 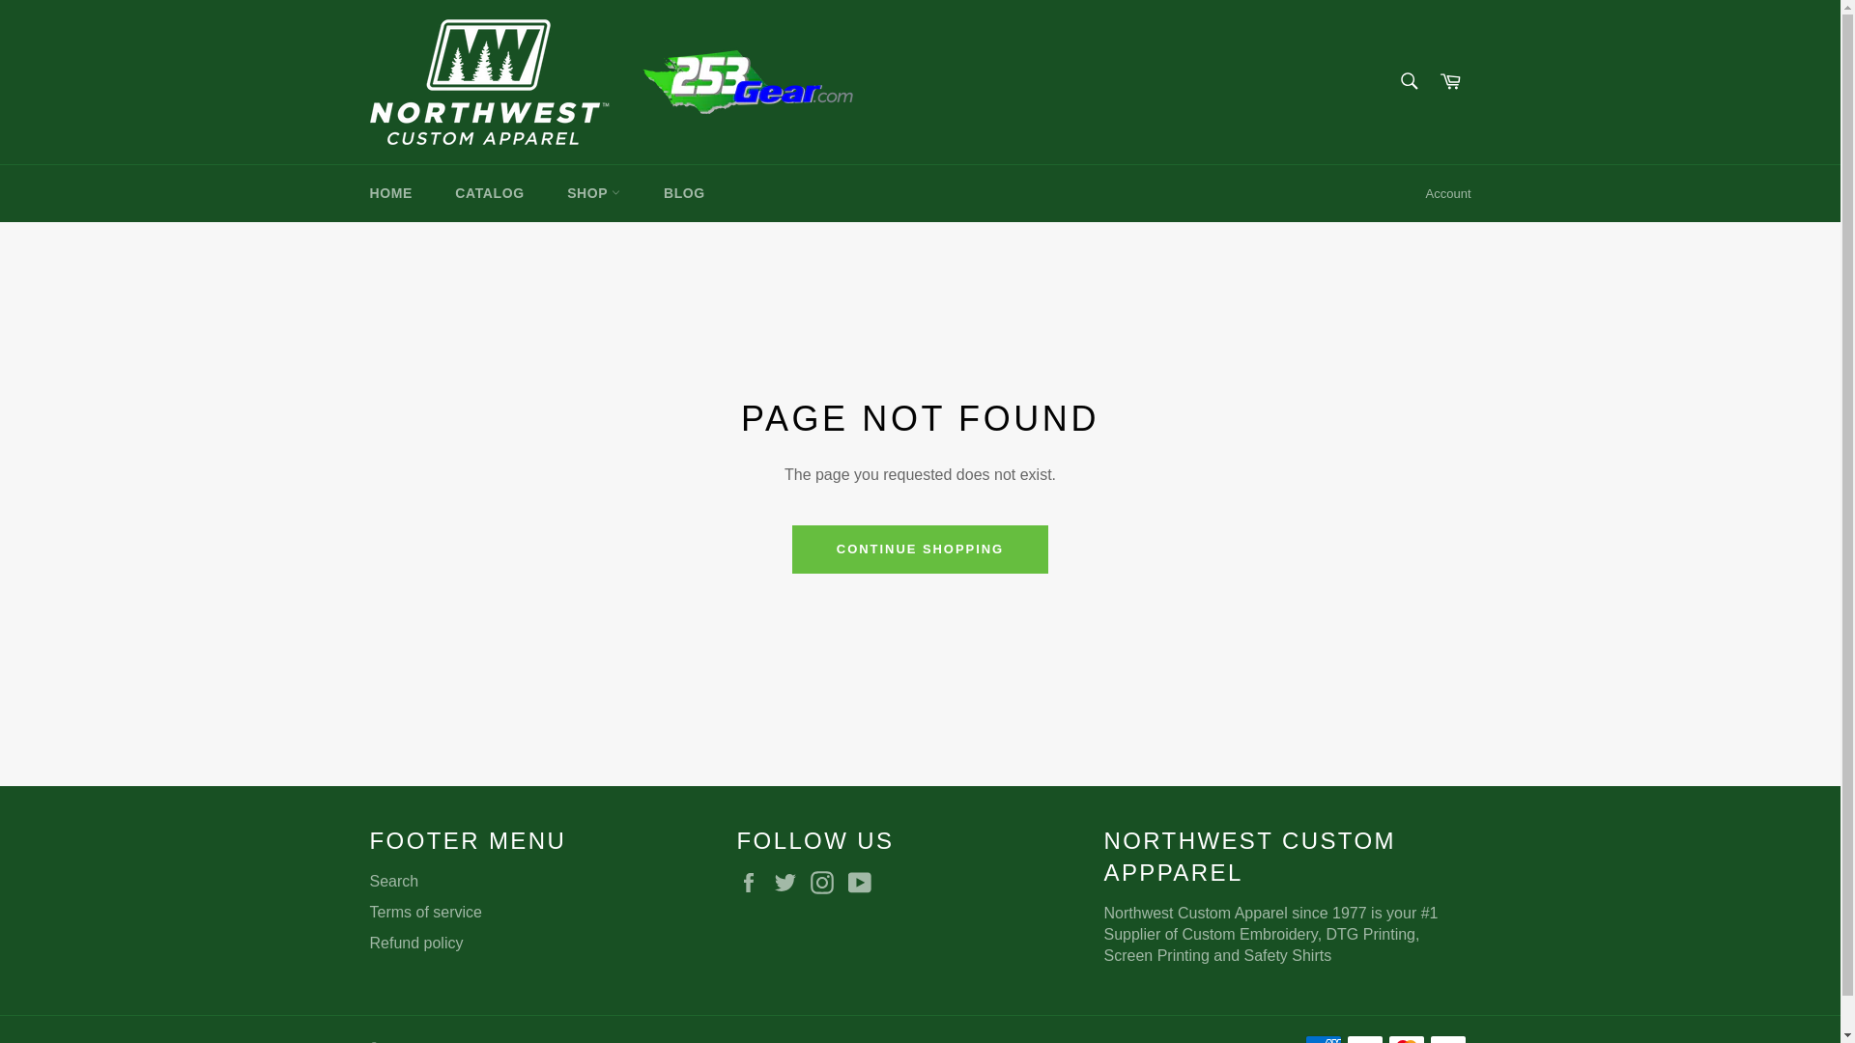 I want to click on Search, so click(x=394, y=881).